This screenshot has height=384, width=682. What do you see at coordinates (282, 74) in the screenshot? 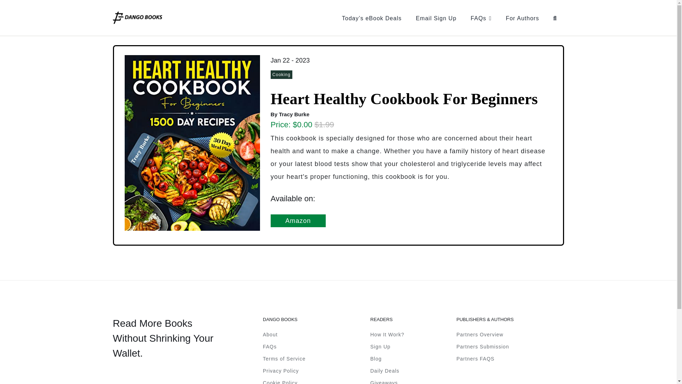
I see `Cooking` at bounding box center [282, 74].